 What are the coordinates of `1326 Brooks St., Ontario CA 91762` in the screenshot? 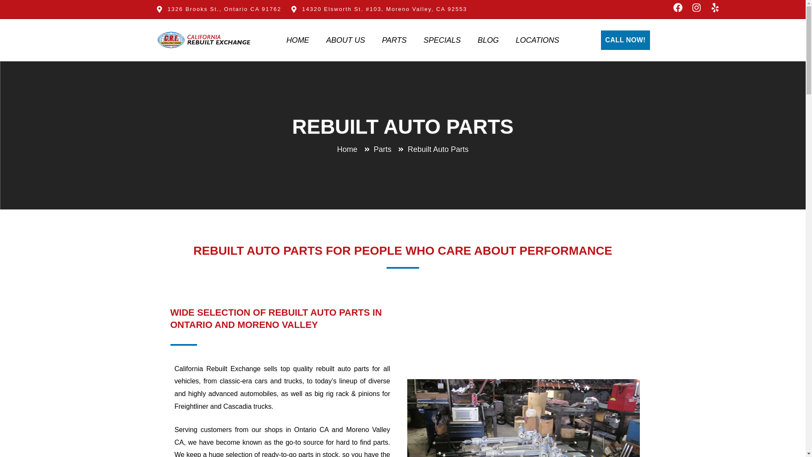 It's located at (218, 9).